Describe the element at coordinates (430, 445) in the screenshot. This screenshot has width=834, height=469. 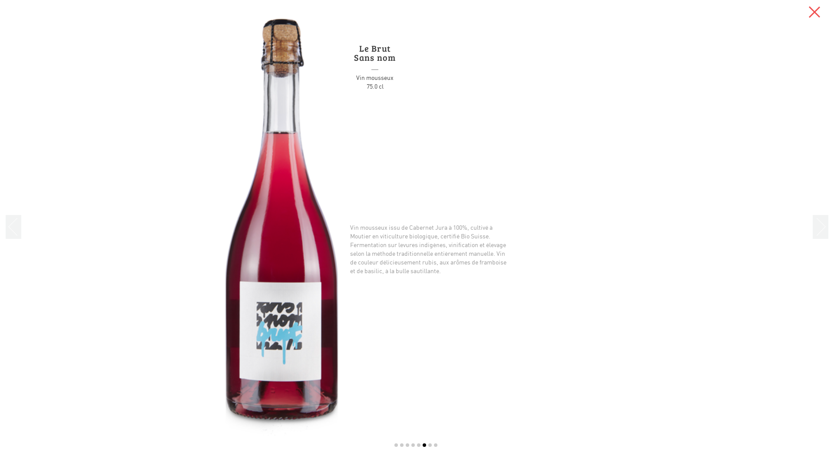
I see `7` at that location.